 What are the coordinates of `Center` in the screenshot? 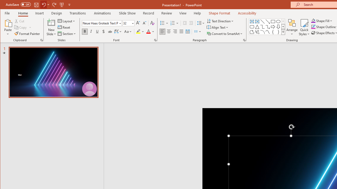 It's located at (168, 31).